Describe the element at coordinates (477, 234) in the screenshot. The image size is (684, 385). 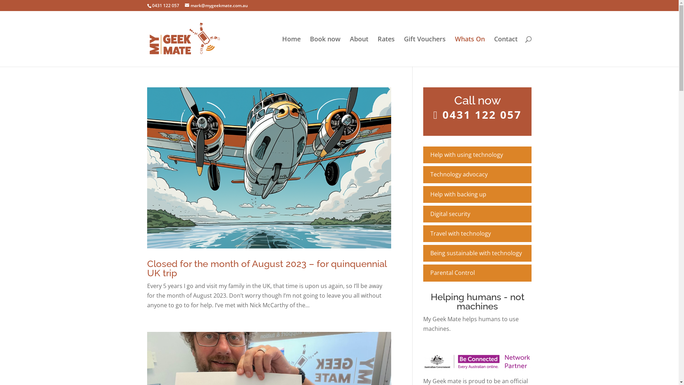
I see `Travel with technology` at that location.